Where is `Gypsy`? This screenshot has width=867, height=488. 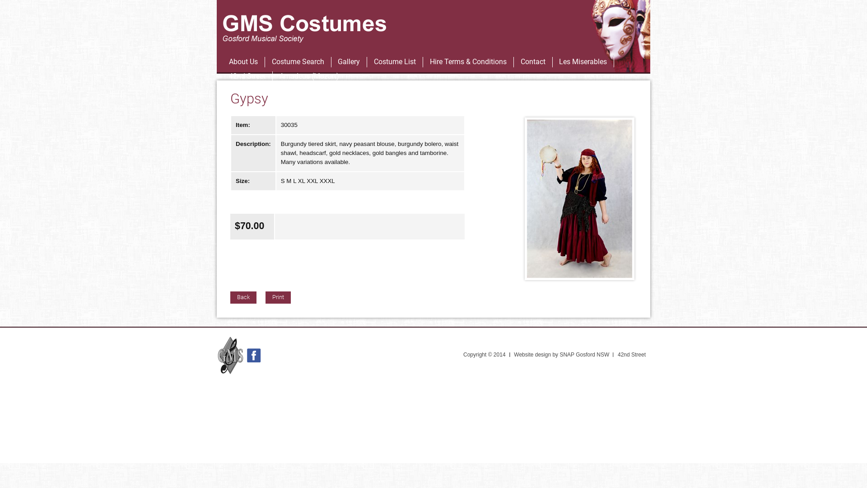
Gypsy is located at coordinates (580, 199).